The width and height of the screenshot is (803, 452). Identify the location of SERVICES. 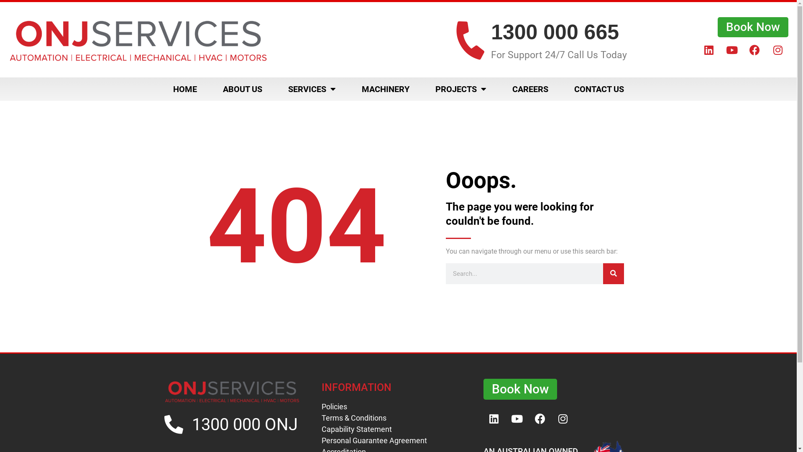
(312, 89).